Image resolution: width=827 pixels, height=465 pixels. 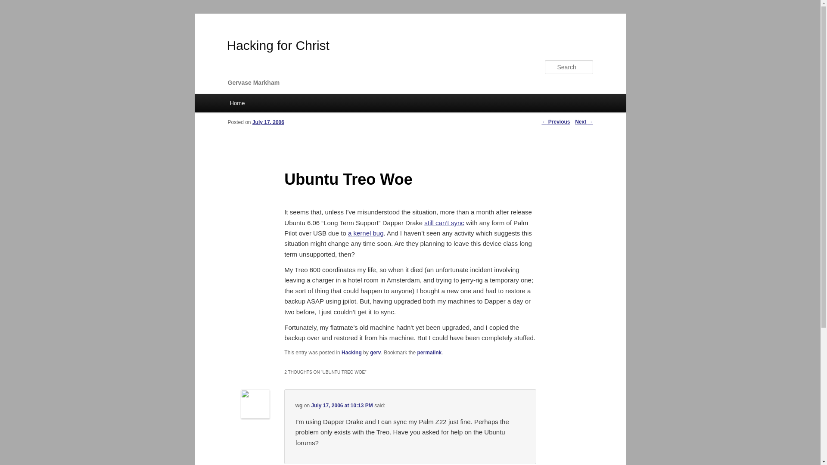 What do you see at coordinates (268, 104) in the screenshot?
I see `Skip to primary content` at bounding box center [268, 104].